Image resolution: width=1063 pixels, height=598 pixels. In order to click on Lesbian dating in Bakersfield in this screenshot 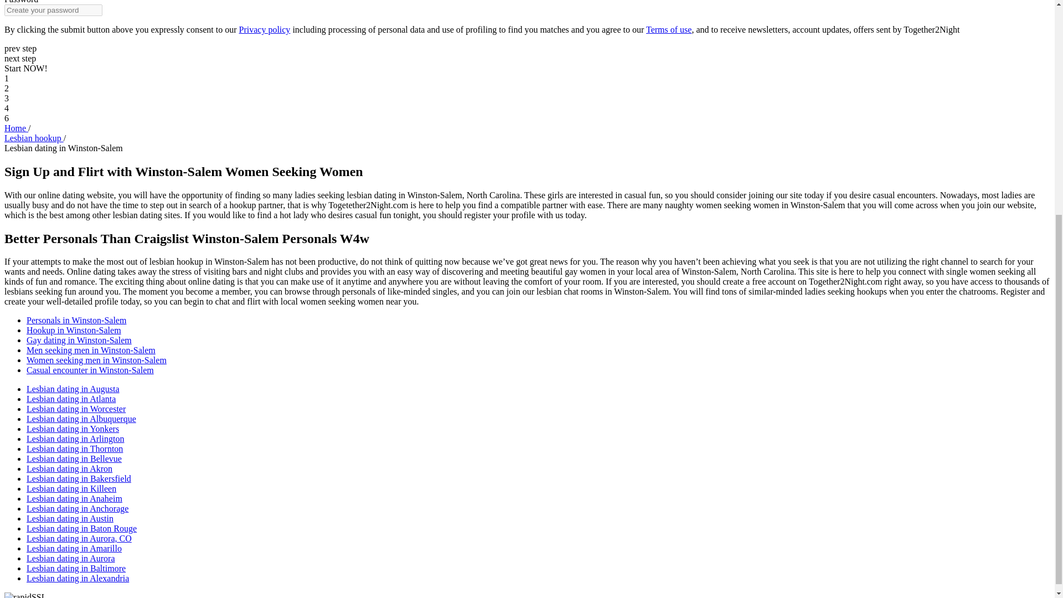, I will do `click(79, 478)`.